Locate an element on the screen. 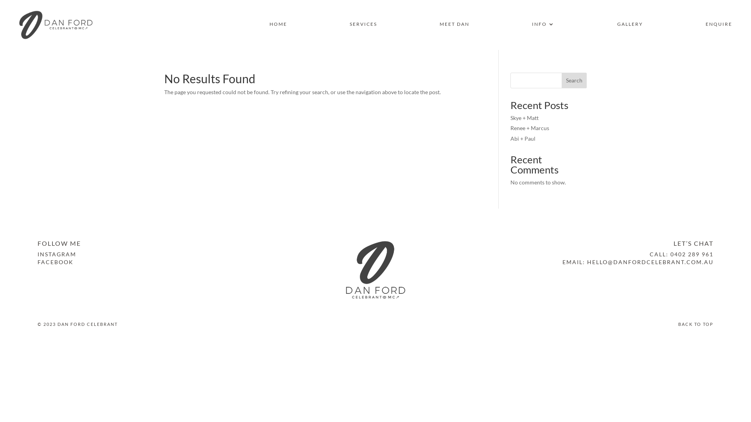 This screenshot has height=422, width=751. HELLO@DANFORDCELEBRANT.COM.AU is located at coordinates (650, 262).